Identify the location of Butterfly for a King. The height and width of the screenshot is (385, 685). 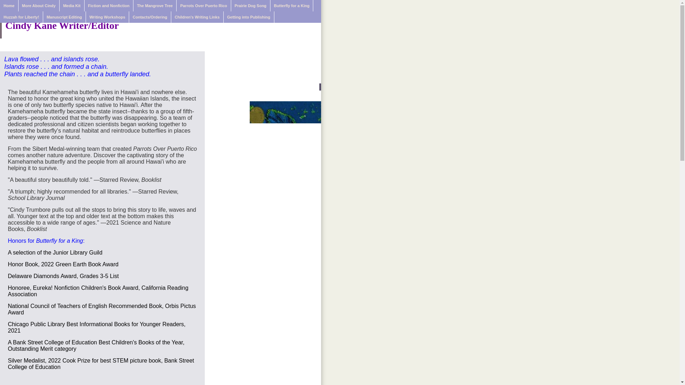
(292, 6).